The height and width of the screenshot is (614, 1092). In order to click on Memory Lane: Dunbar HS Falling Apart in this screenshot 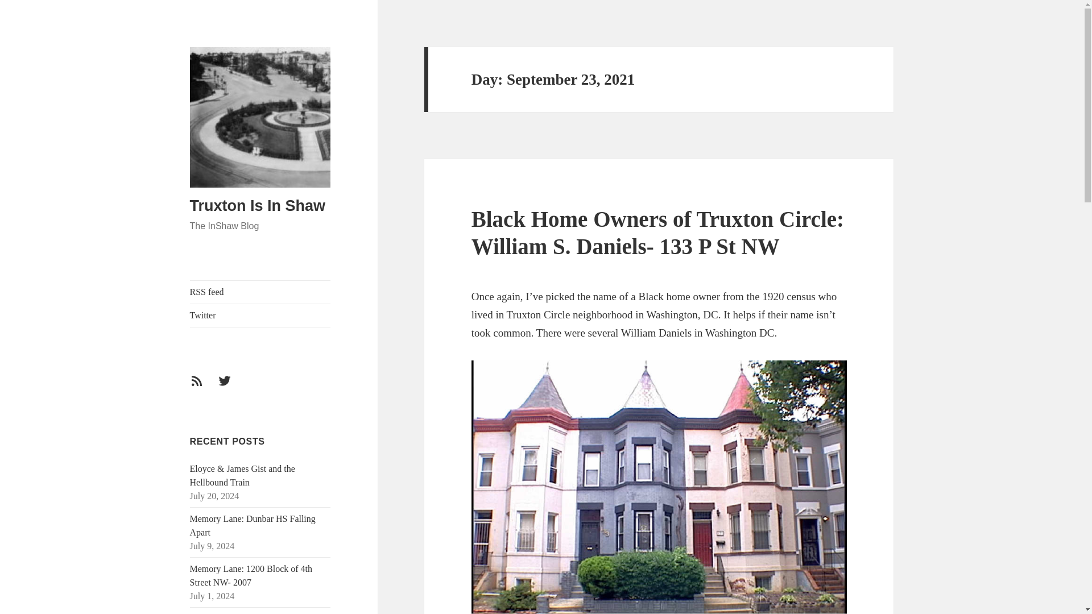, I will do `click(253, 525)`.